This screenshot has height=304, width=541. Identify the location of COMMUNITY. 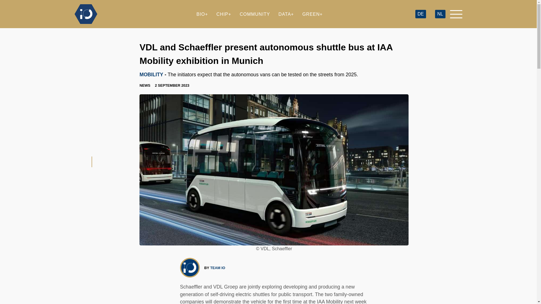
(255, 14).